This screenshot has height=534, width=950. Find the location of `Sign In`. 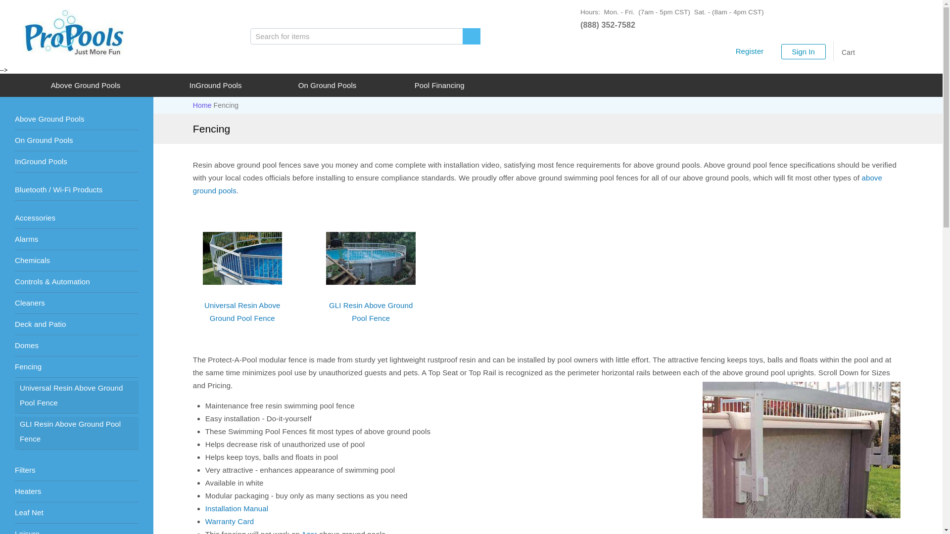

Sign In is located at coordinates (803, 50).